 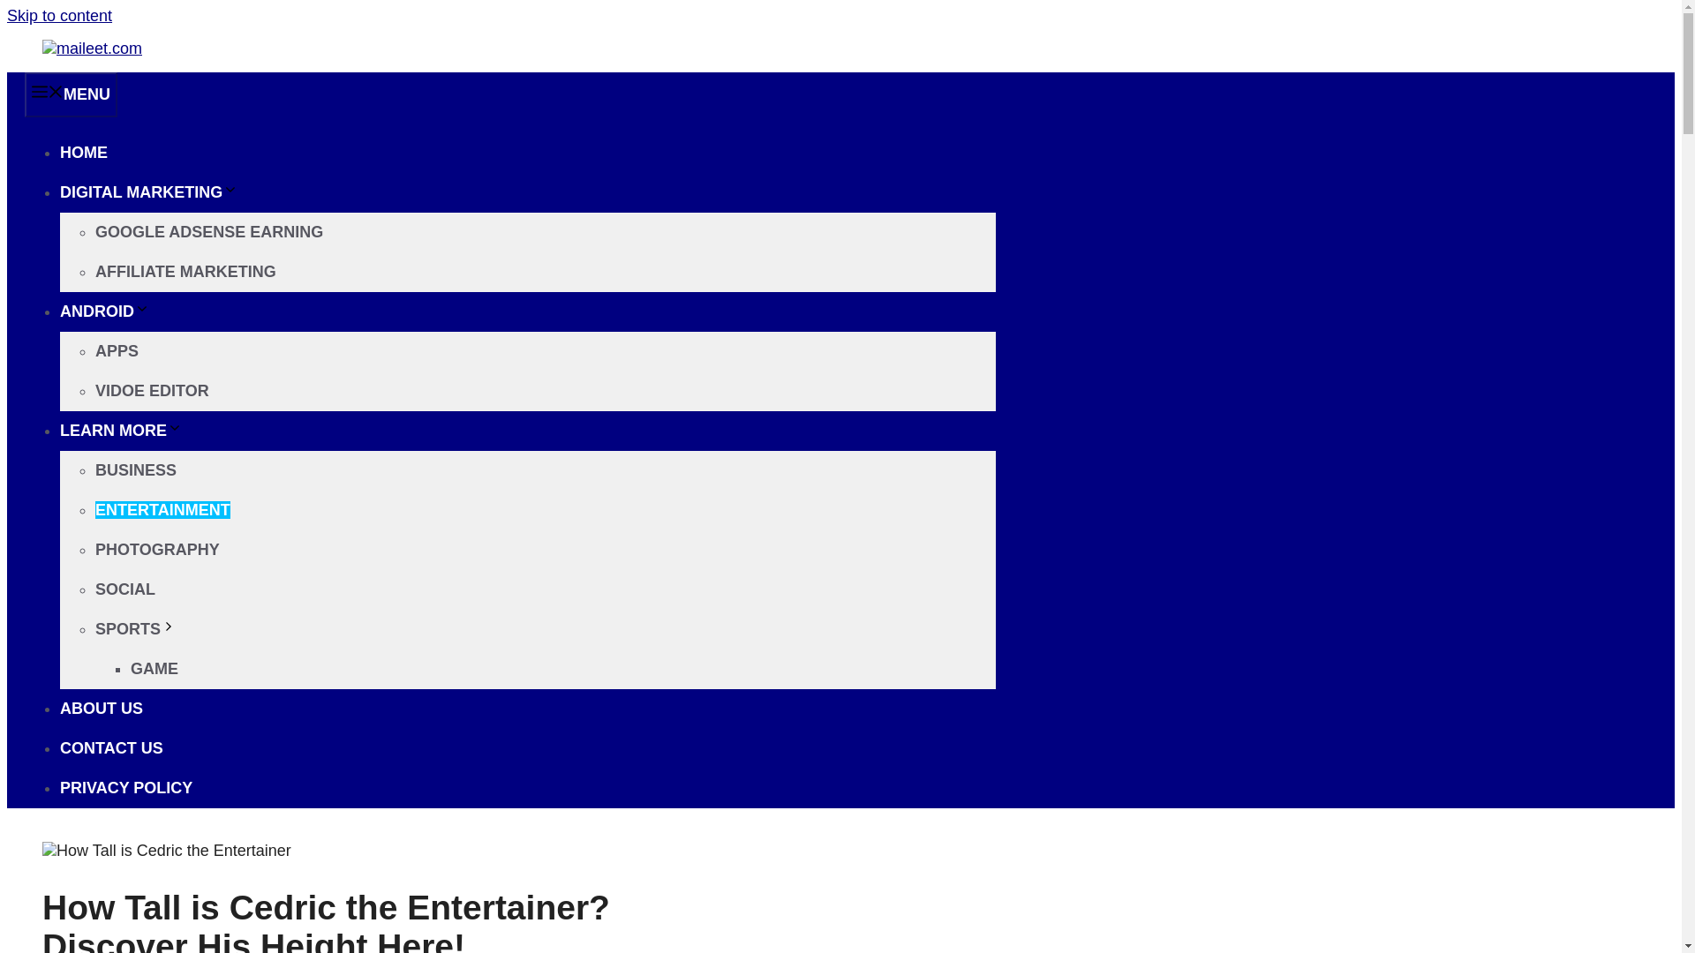 I want to click on GOOGLE ADSENSE EARNING, so click(x=208, y=231).